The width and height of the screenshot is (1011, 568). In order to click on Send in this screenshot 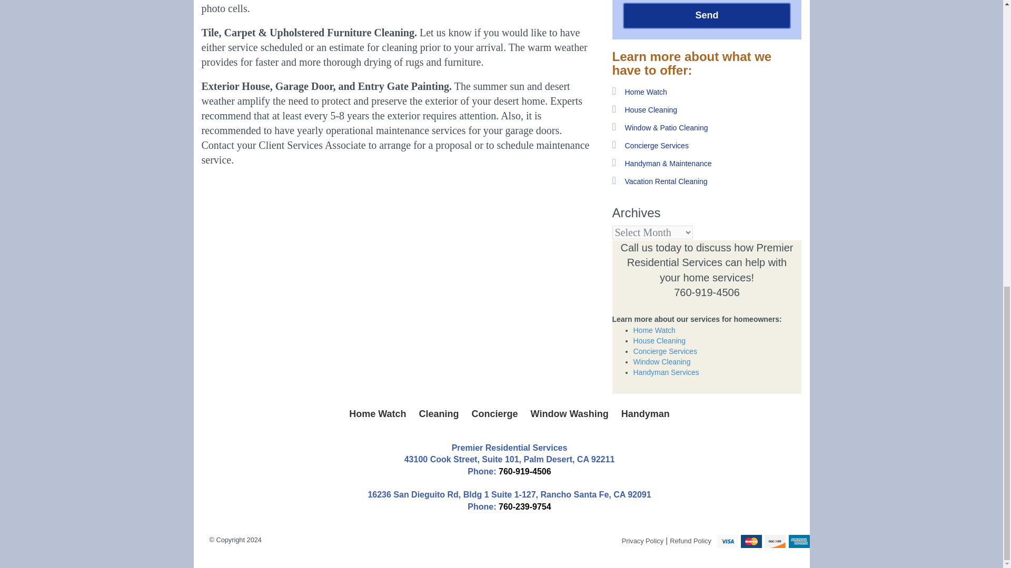, I will do `click(707, 16)`.